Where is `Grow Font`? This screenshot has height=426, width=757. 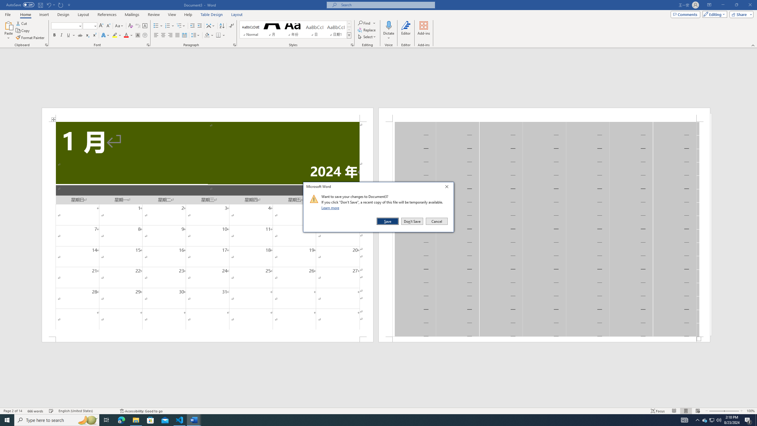
Grow Font is located at coordinates (101, 26).